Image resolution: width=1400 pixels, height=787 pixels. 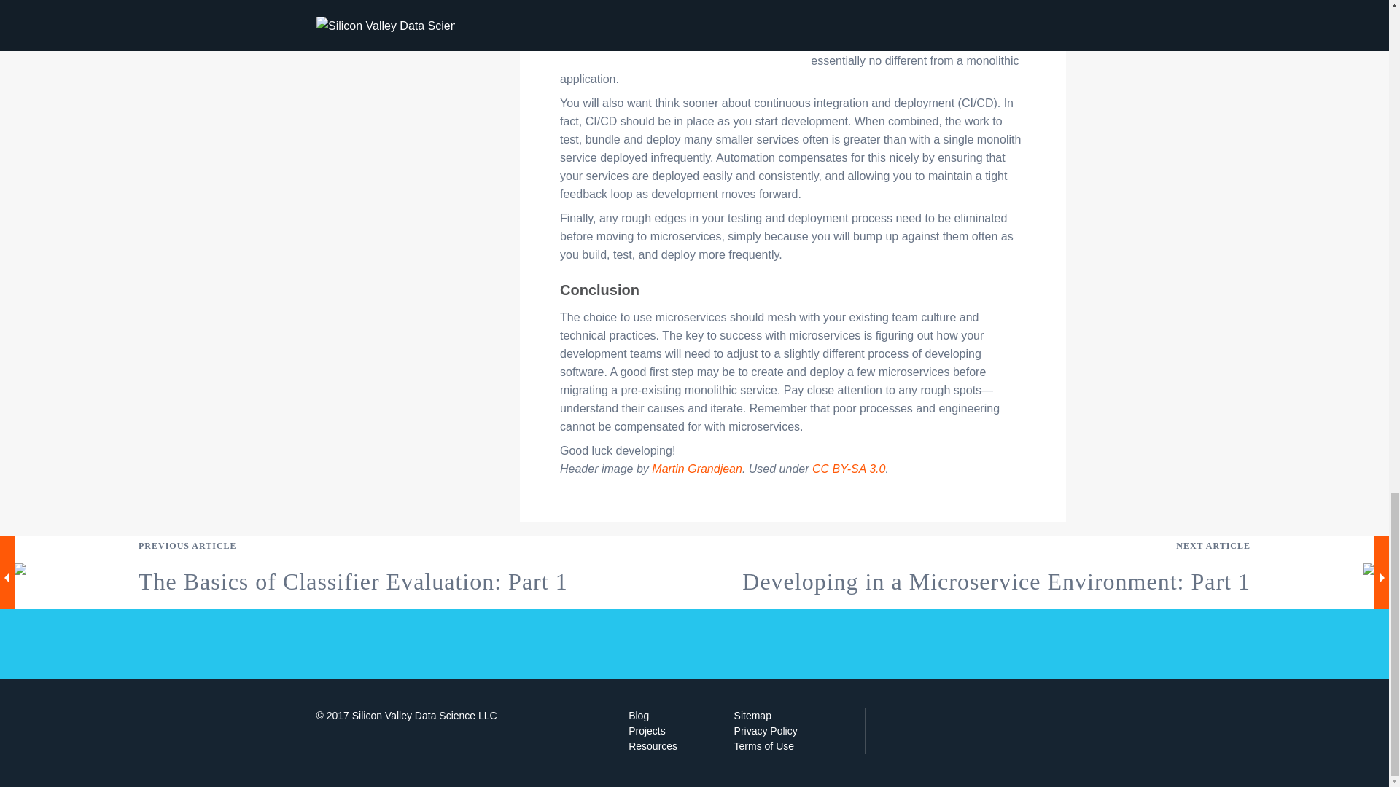 I want to click on Sitemap, so click(x=752, y=716).